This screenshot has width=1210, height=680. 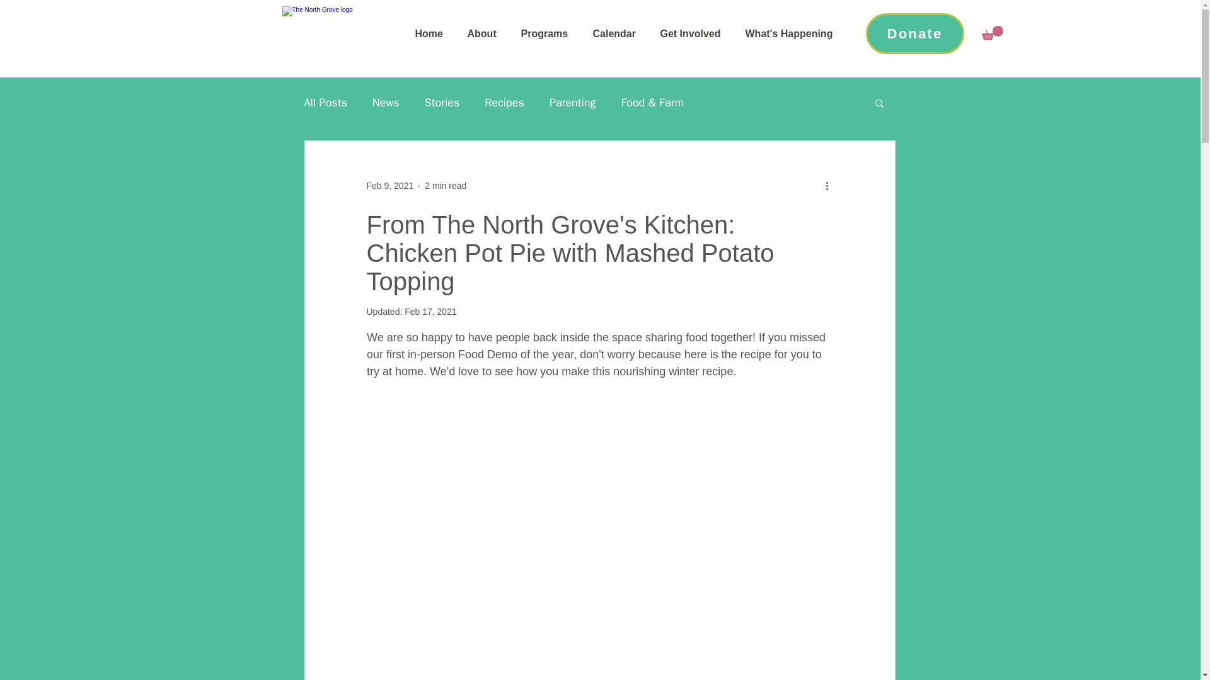 What do you see at coordinates (616, 33) in the screenshot?
I see `Calendar` at bounding box center [616, 33].